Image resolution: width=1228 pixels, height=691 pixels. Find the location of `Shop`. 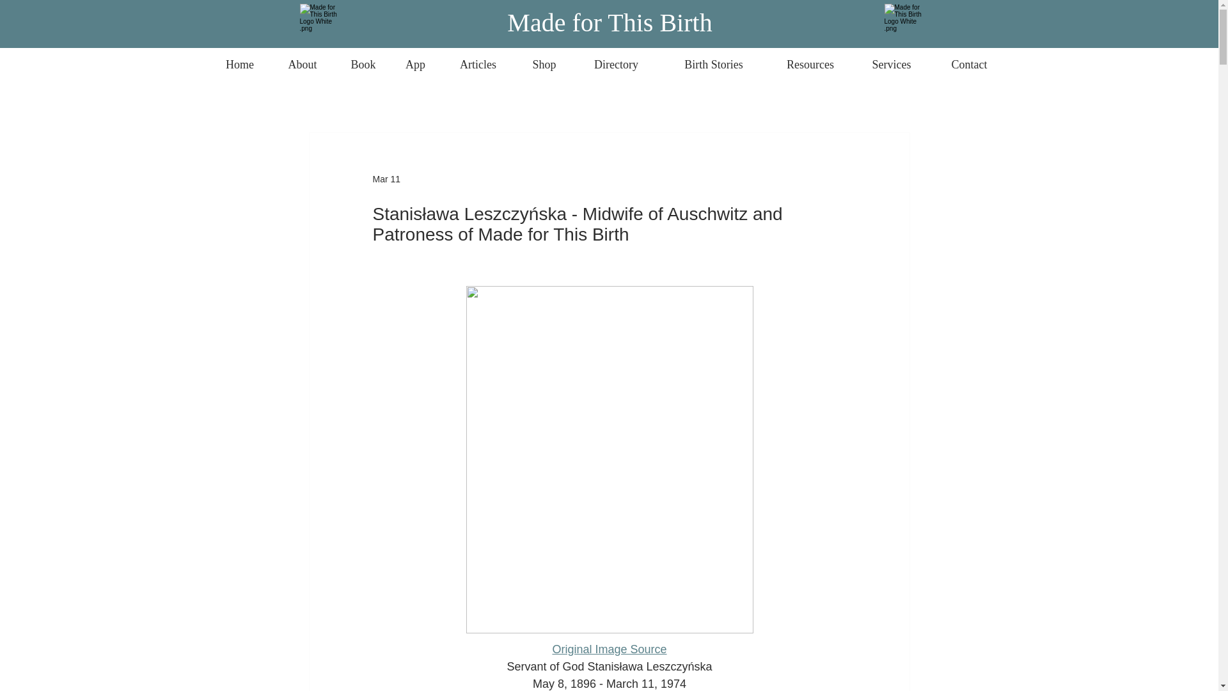

Shop is located at coordinates (544, 59).